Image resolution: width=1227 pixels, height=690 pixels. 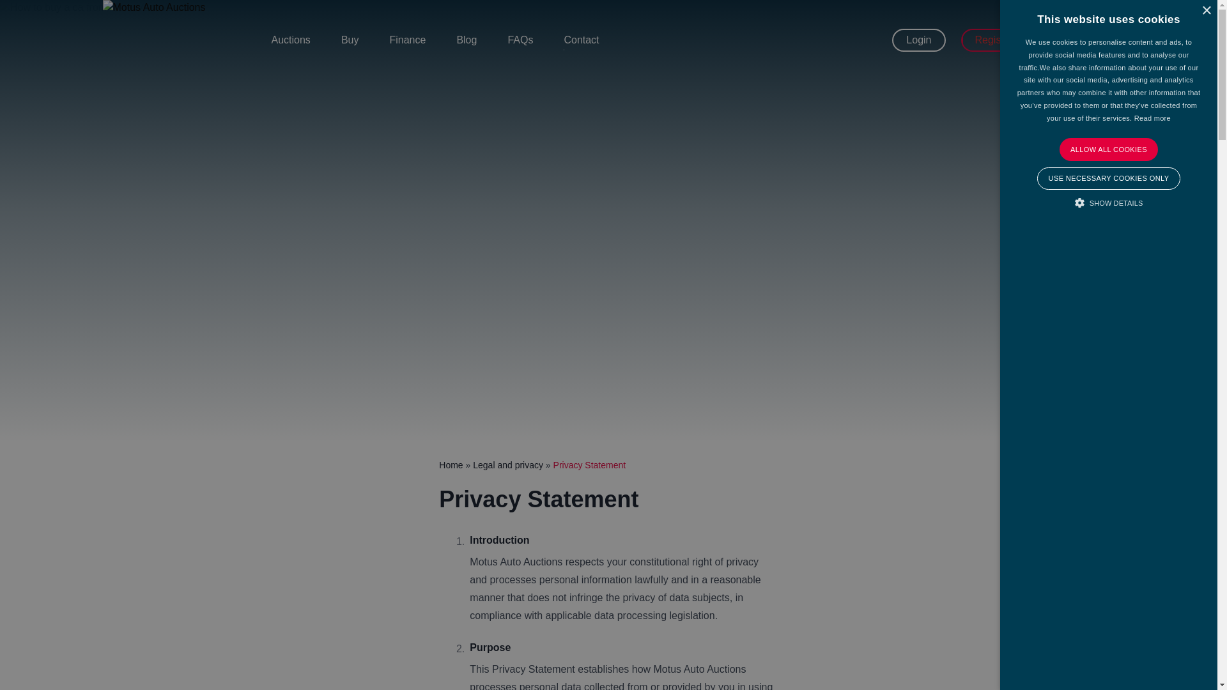 I want to click on Blog, so click(x=467, y=40).